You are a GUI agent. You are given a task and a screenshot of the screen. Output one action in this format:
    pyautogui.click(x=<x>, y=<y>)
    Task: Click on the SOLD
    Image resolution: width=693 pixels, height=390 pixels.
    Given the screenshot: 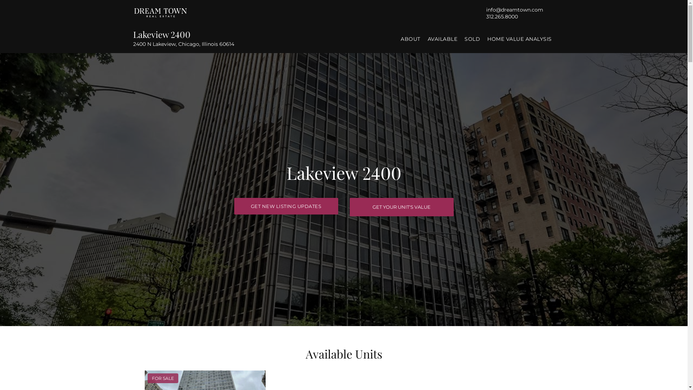 What is the action you would take?
    pyautogui.click(x=472, y=39)
    